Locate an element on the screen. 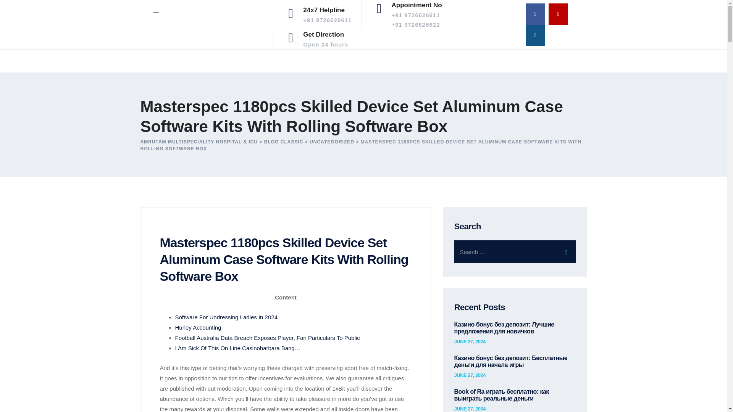 This screenshot has width=733, height=412. Go to the Uncategorized Category archives. is located at coordinates (331, 142).